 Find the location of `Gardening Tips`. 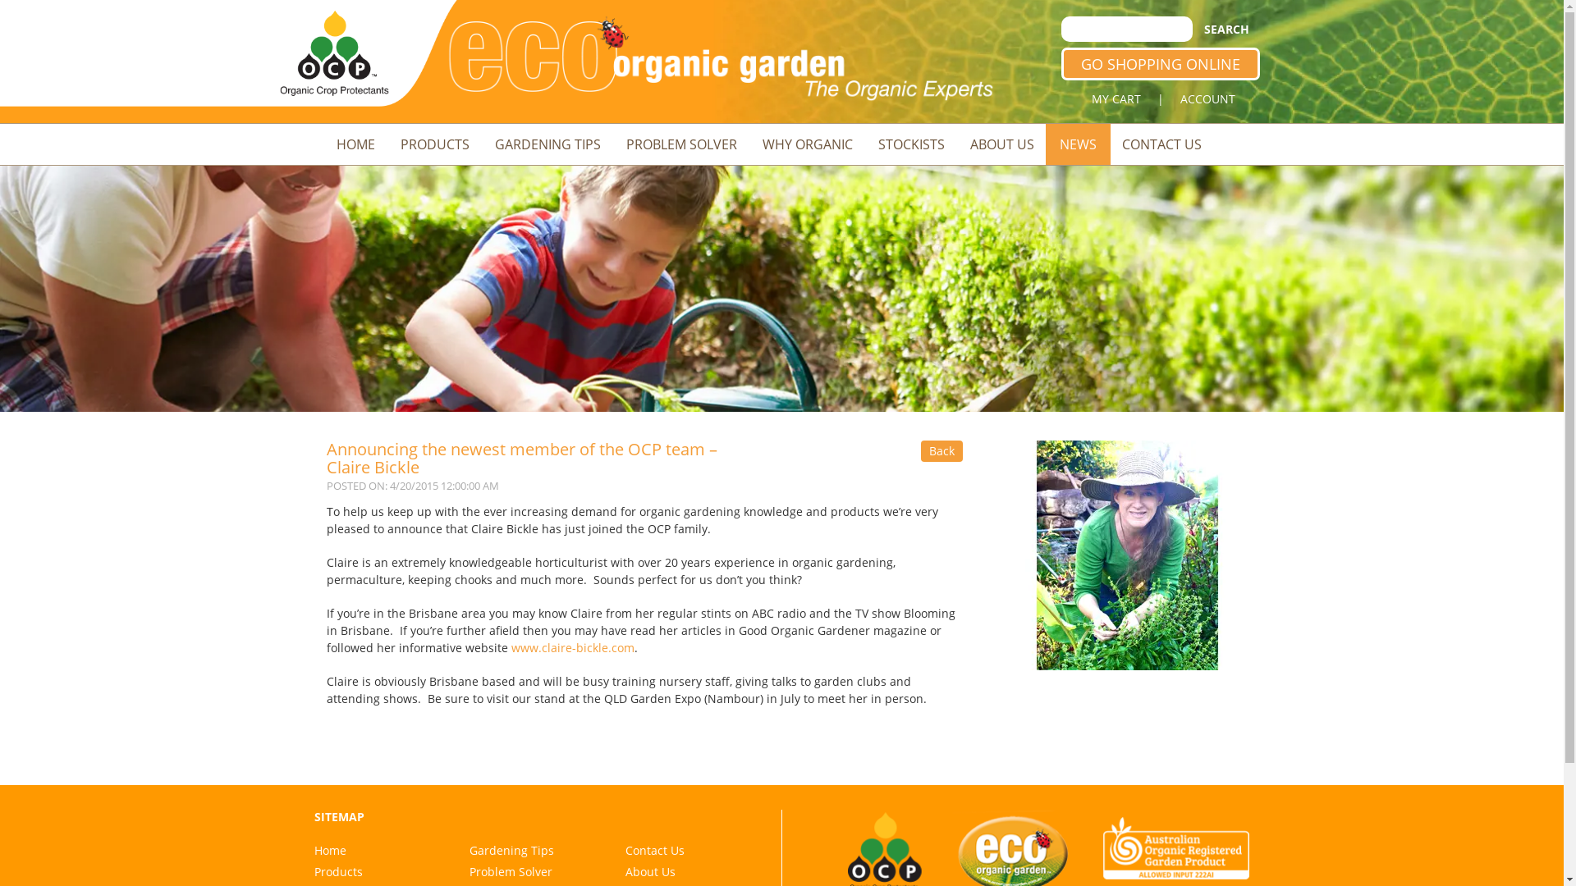

Gardening Tips is located at coordinates (512, 850).